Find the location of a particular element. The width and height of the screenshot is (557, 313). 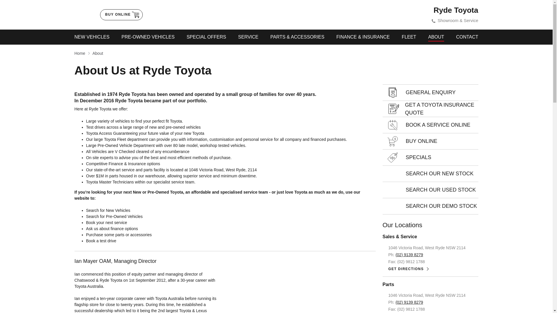

Call Us is located at coordinates (409, 254).